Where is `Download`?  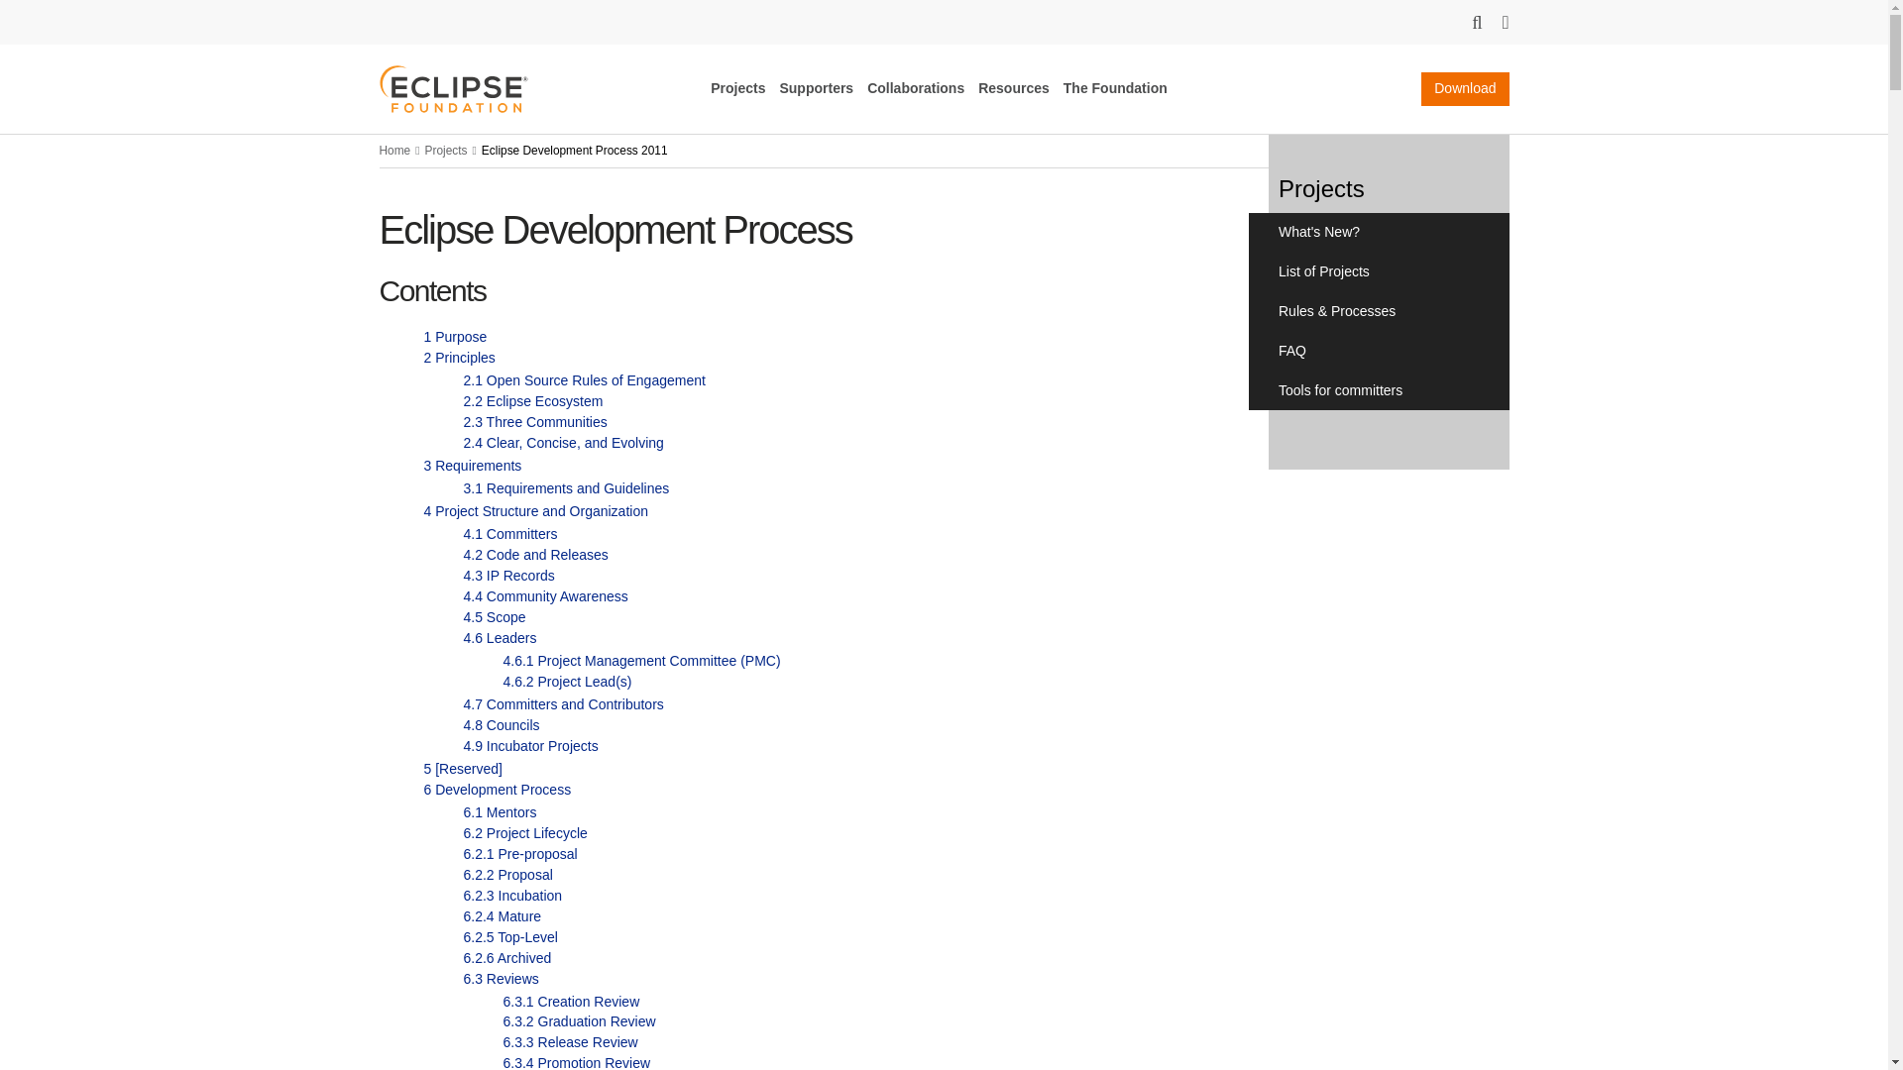 Download is located at coordinates (1465, 89).